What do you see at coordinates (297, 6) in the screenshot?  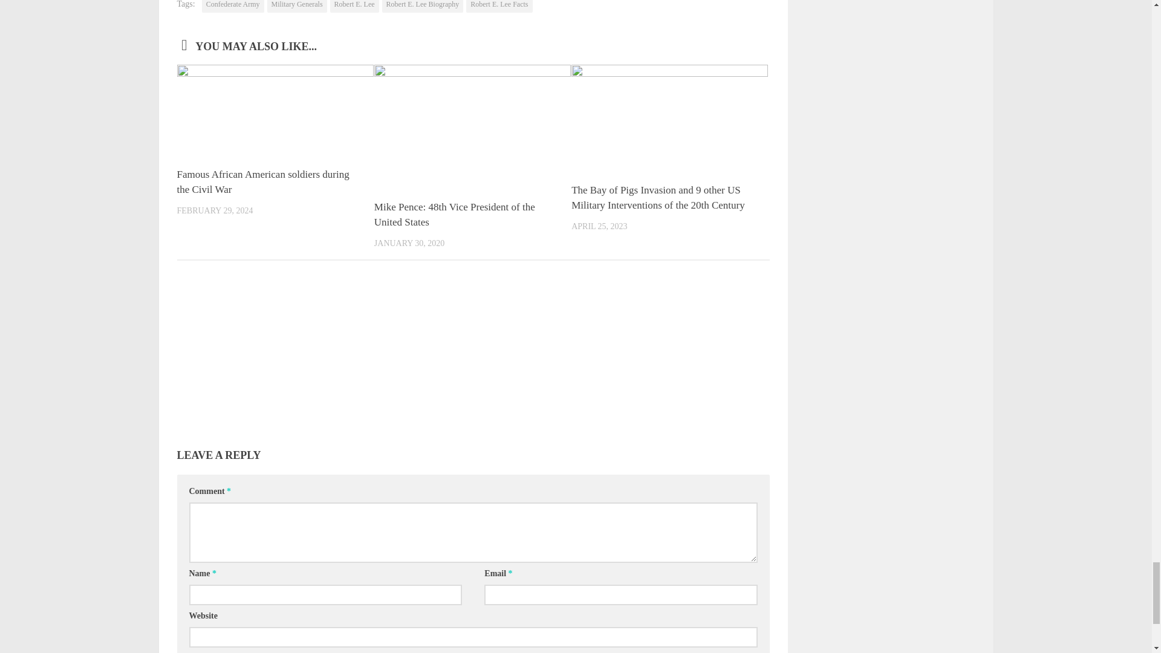 I see `Military Generals` at bounding box center [297, 6].